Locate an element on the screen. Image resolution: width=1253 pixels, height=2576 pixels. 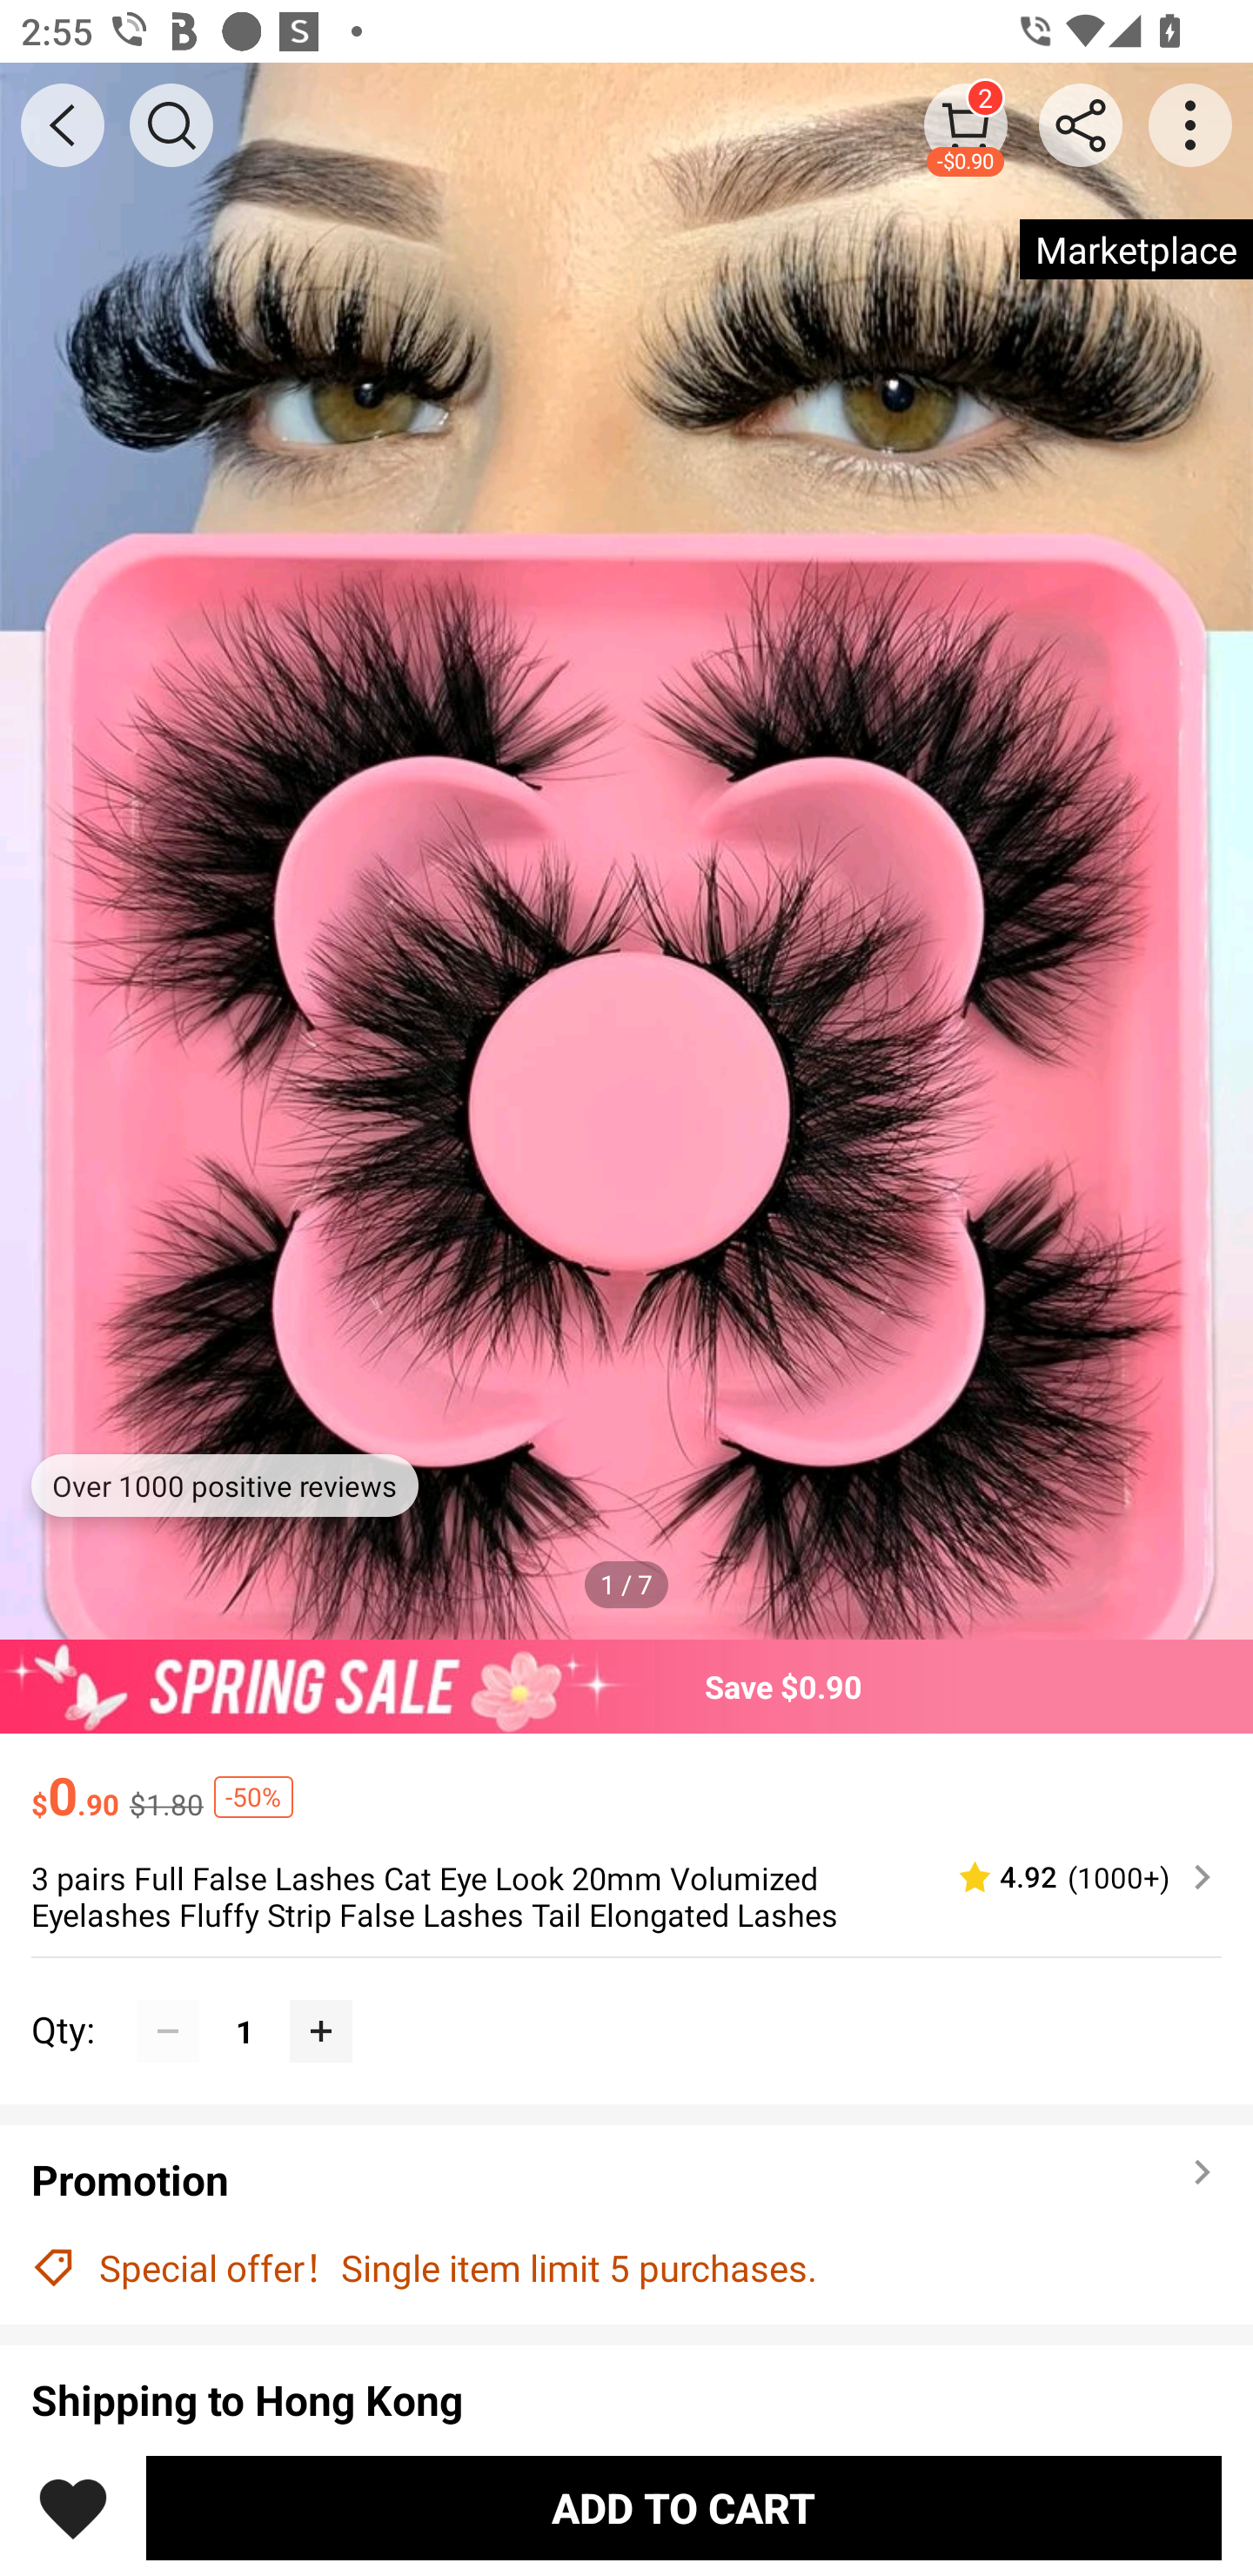
Save $0.90 is located at coordinates (626, 1686).